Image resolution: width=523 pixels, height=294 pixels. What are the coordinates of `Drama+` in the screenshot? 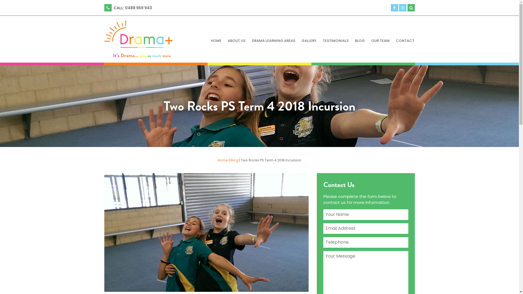 It's located at (140, 39).